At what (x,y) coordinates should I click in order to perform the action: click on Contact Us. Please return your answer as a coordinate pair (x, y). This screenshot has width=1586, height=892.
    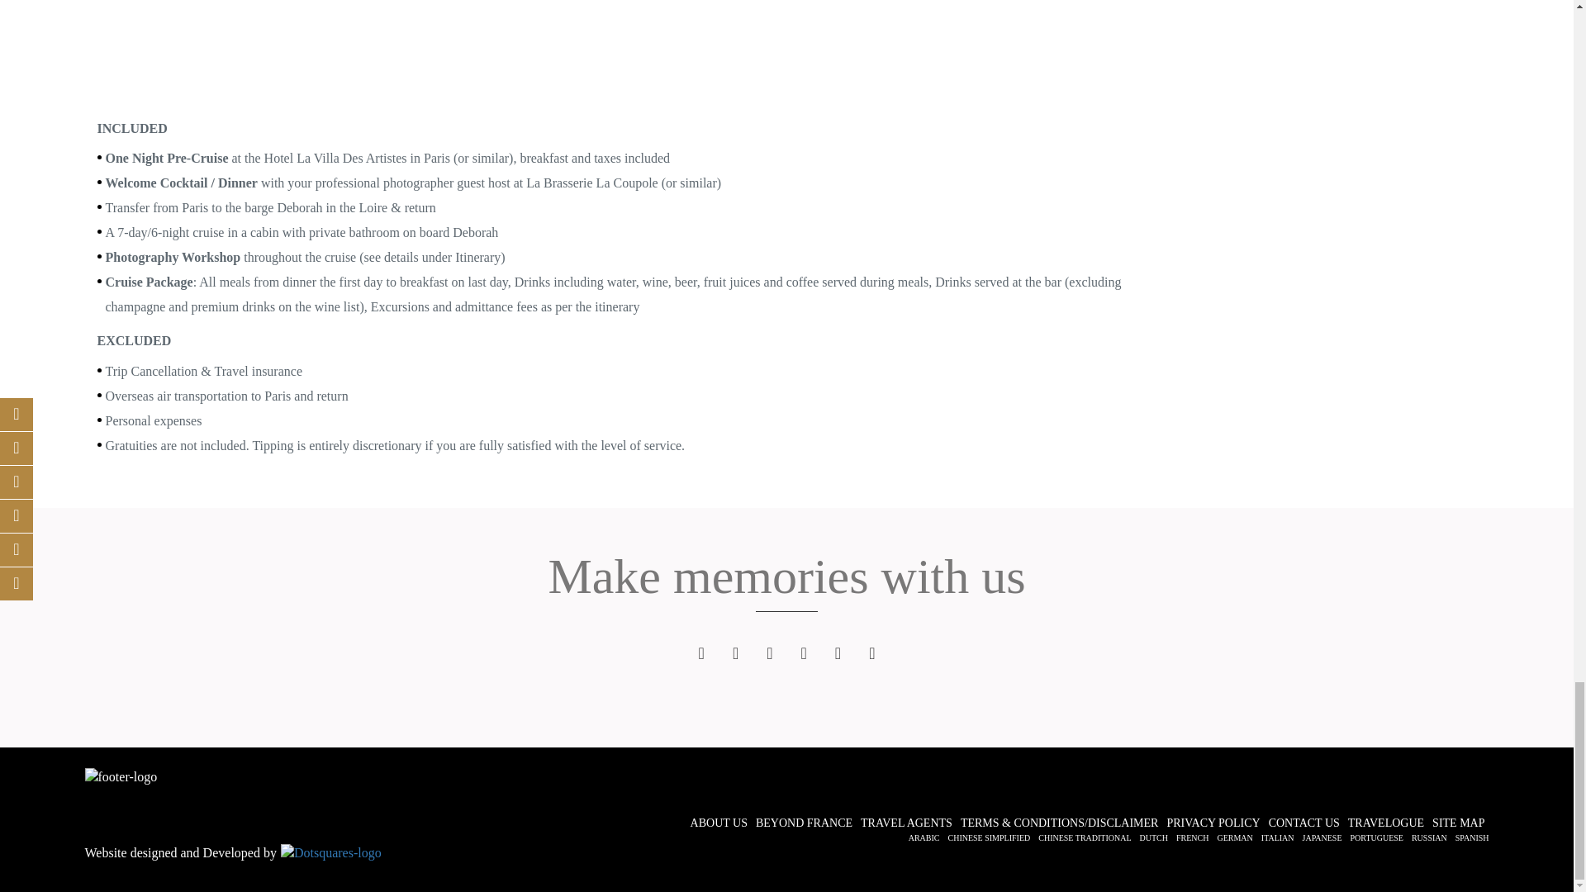
    Looking at the image, I should click on (1303, 823).